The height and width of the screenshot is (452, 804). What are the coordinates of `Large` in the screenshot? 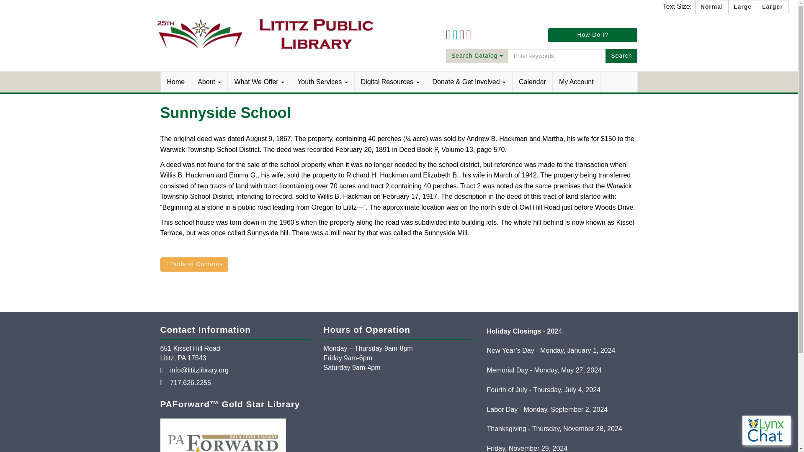 It's located at (743, 7).